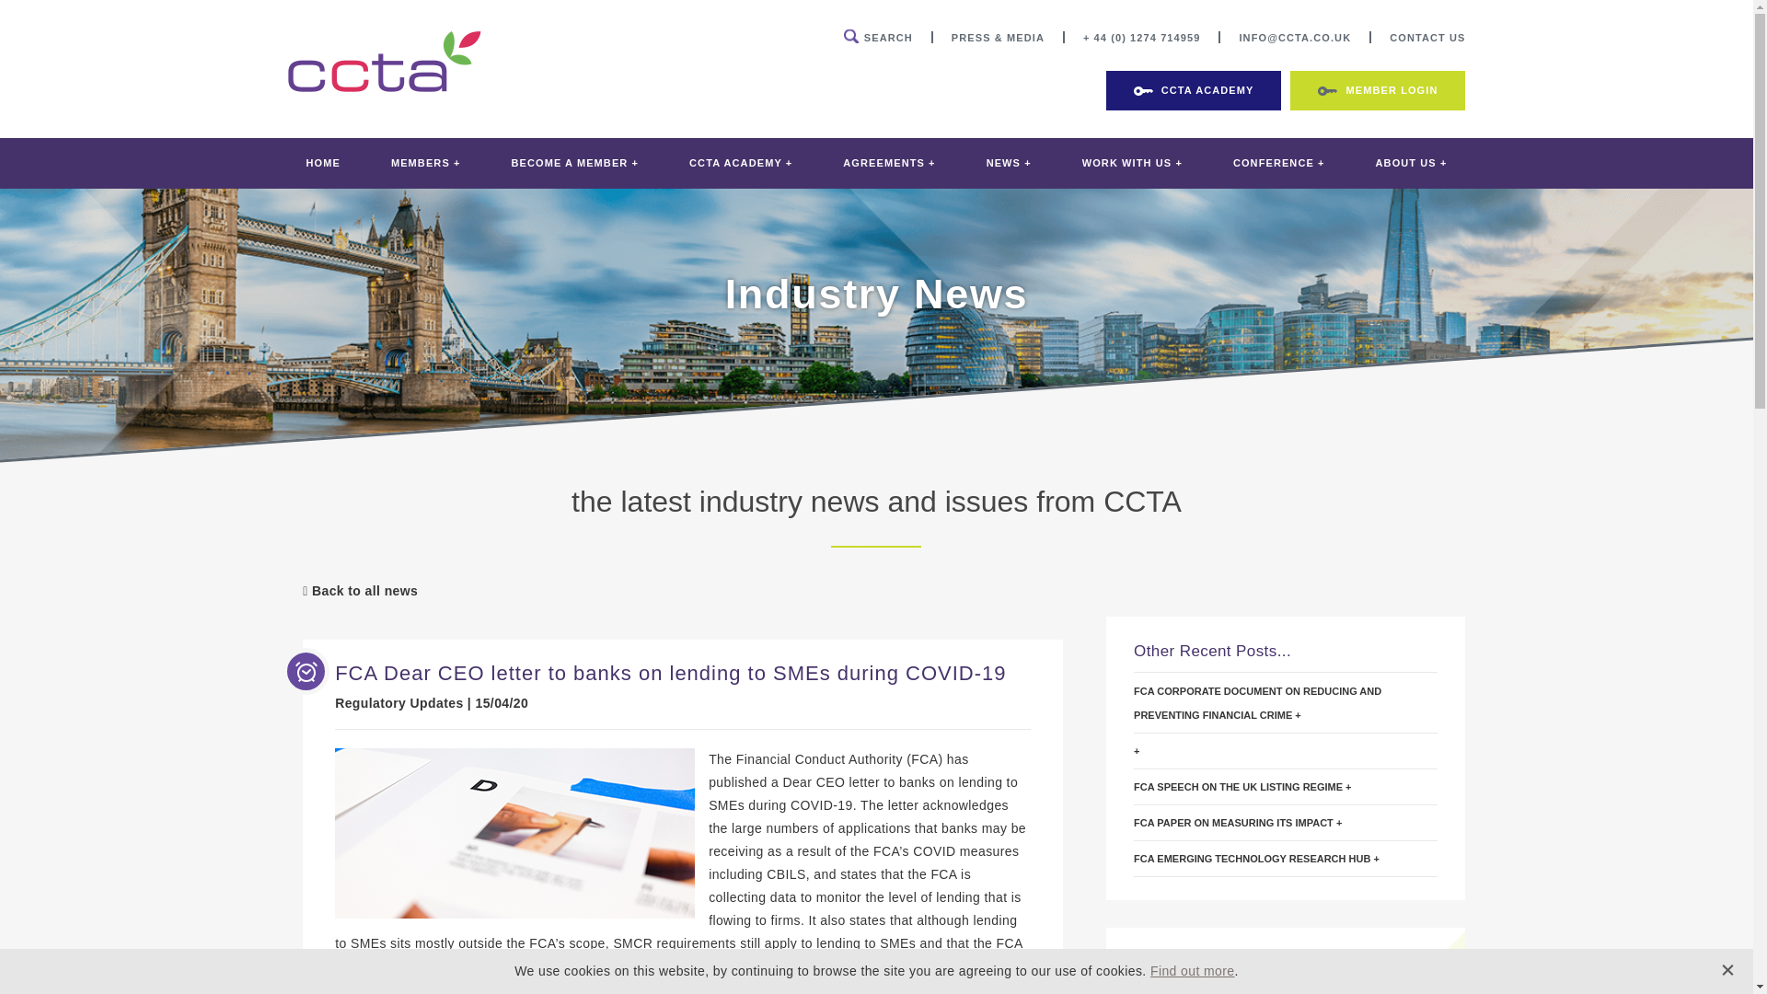 Image resolution: width=1767 pixels, height=994 pixels. Describe the element at coordinates (1377, 90) in the screenshot. I see `MEMBER LOGIN` at that location.